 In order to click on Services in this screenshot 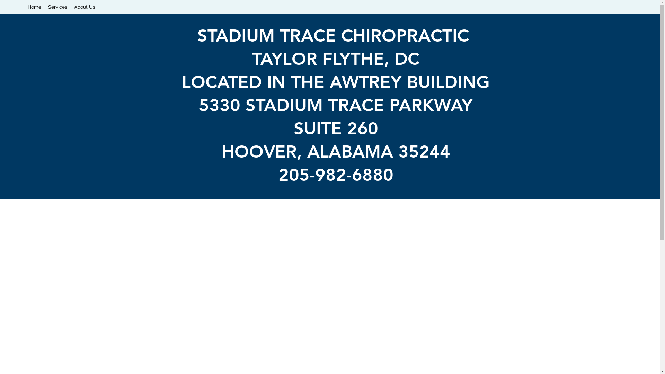, I will do `click(57, 7)`.